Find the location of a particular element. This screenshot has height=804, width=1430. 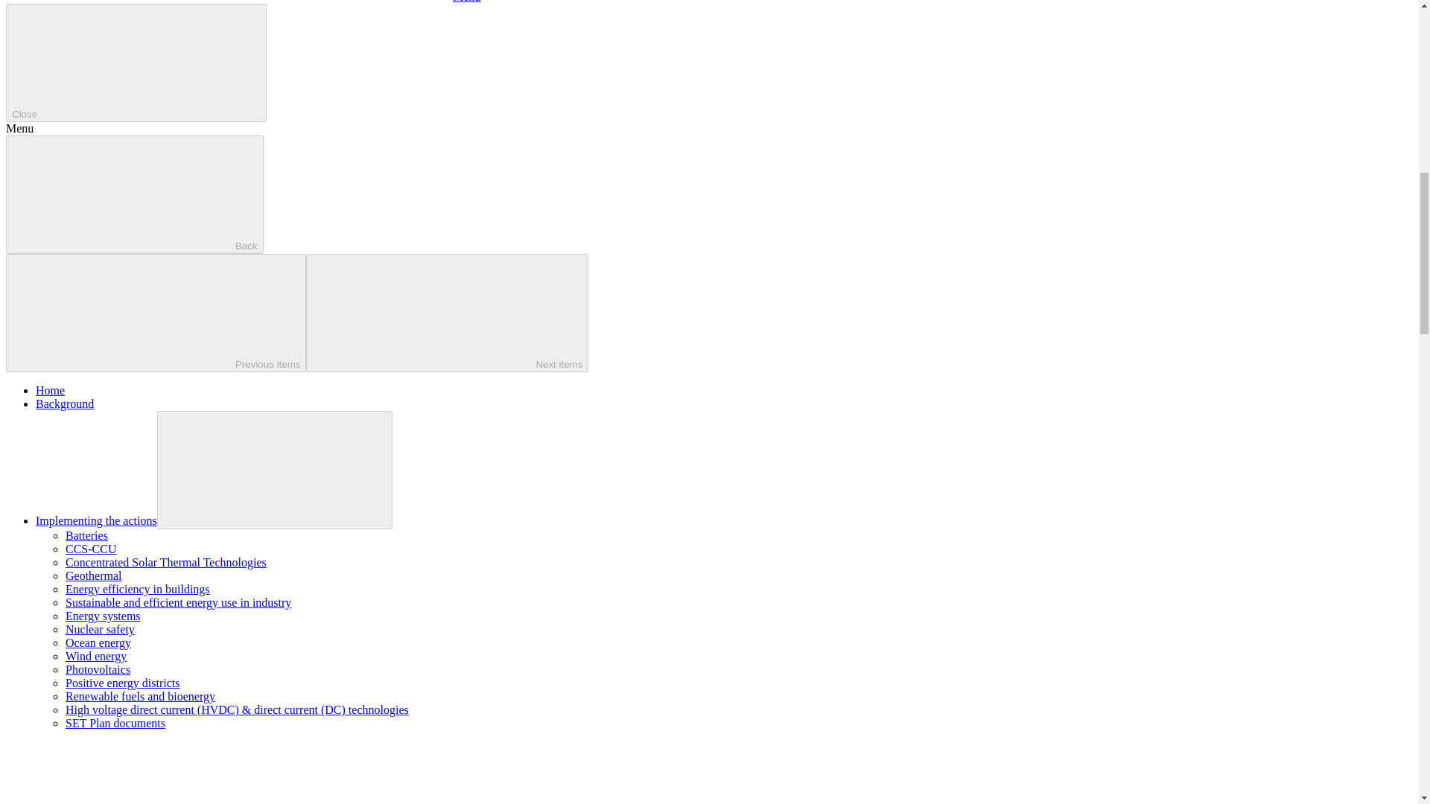

Geothermal is located at coordinates (94, 575).